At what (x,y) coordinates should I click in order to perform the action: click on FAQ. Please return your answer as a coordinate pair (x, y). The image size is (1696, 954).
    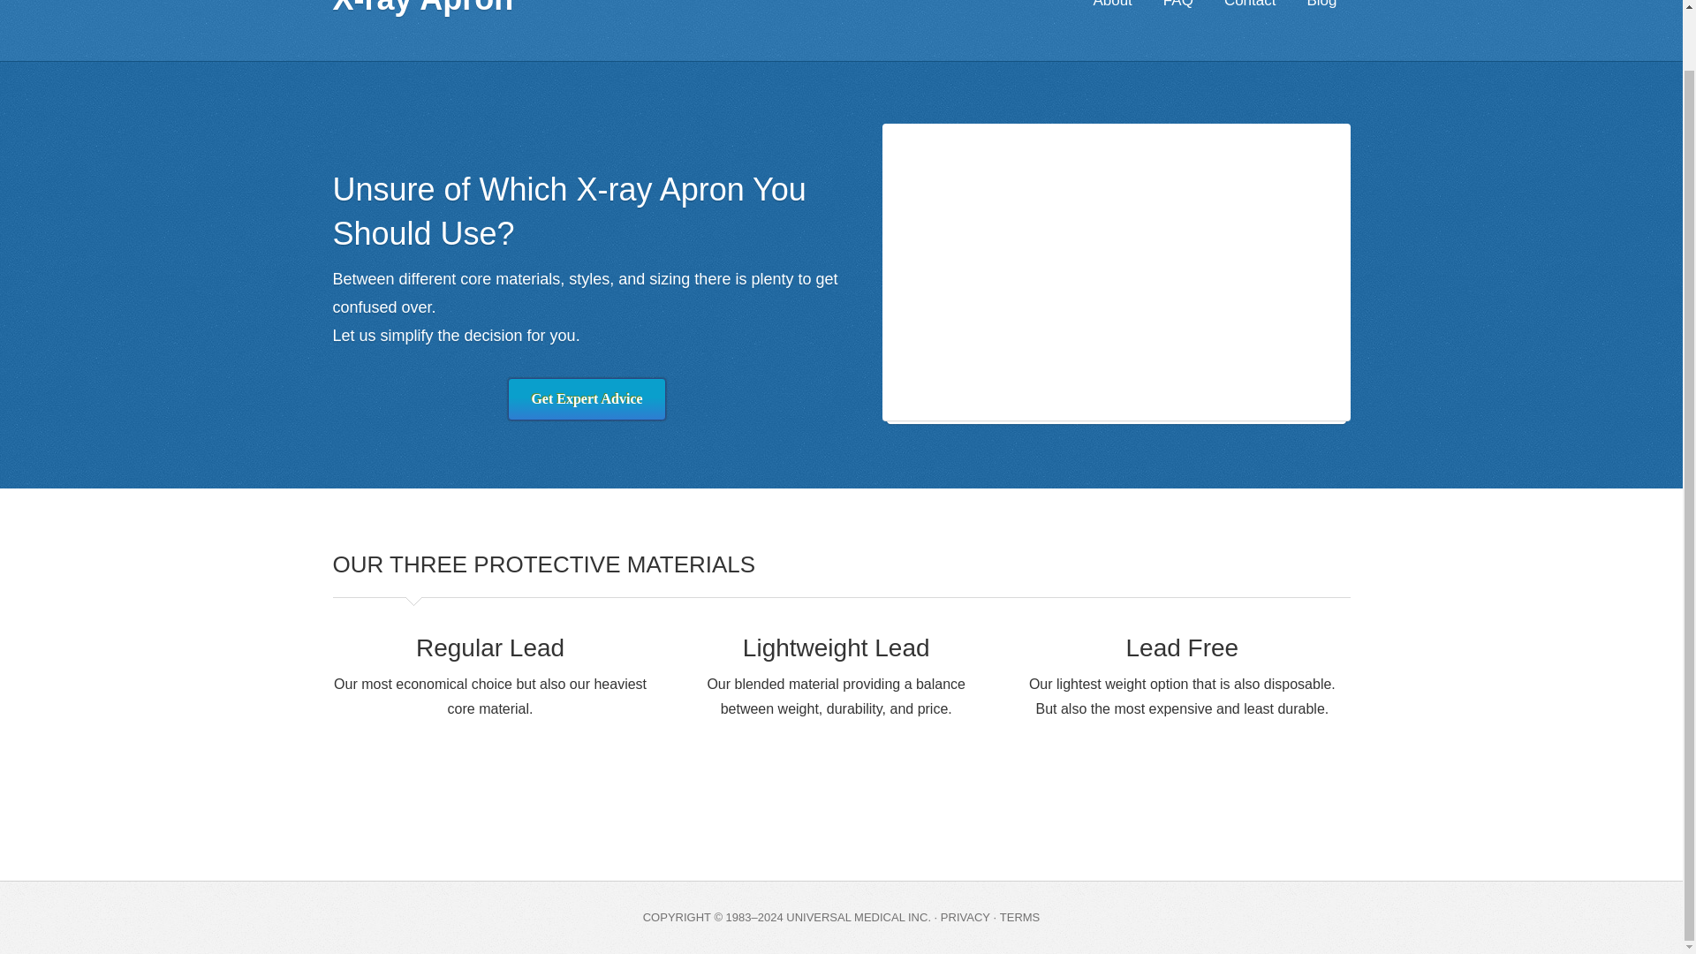
    Looking at the image, I should click on (1177, 9).